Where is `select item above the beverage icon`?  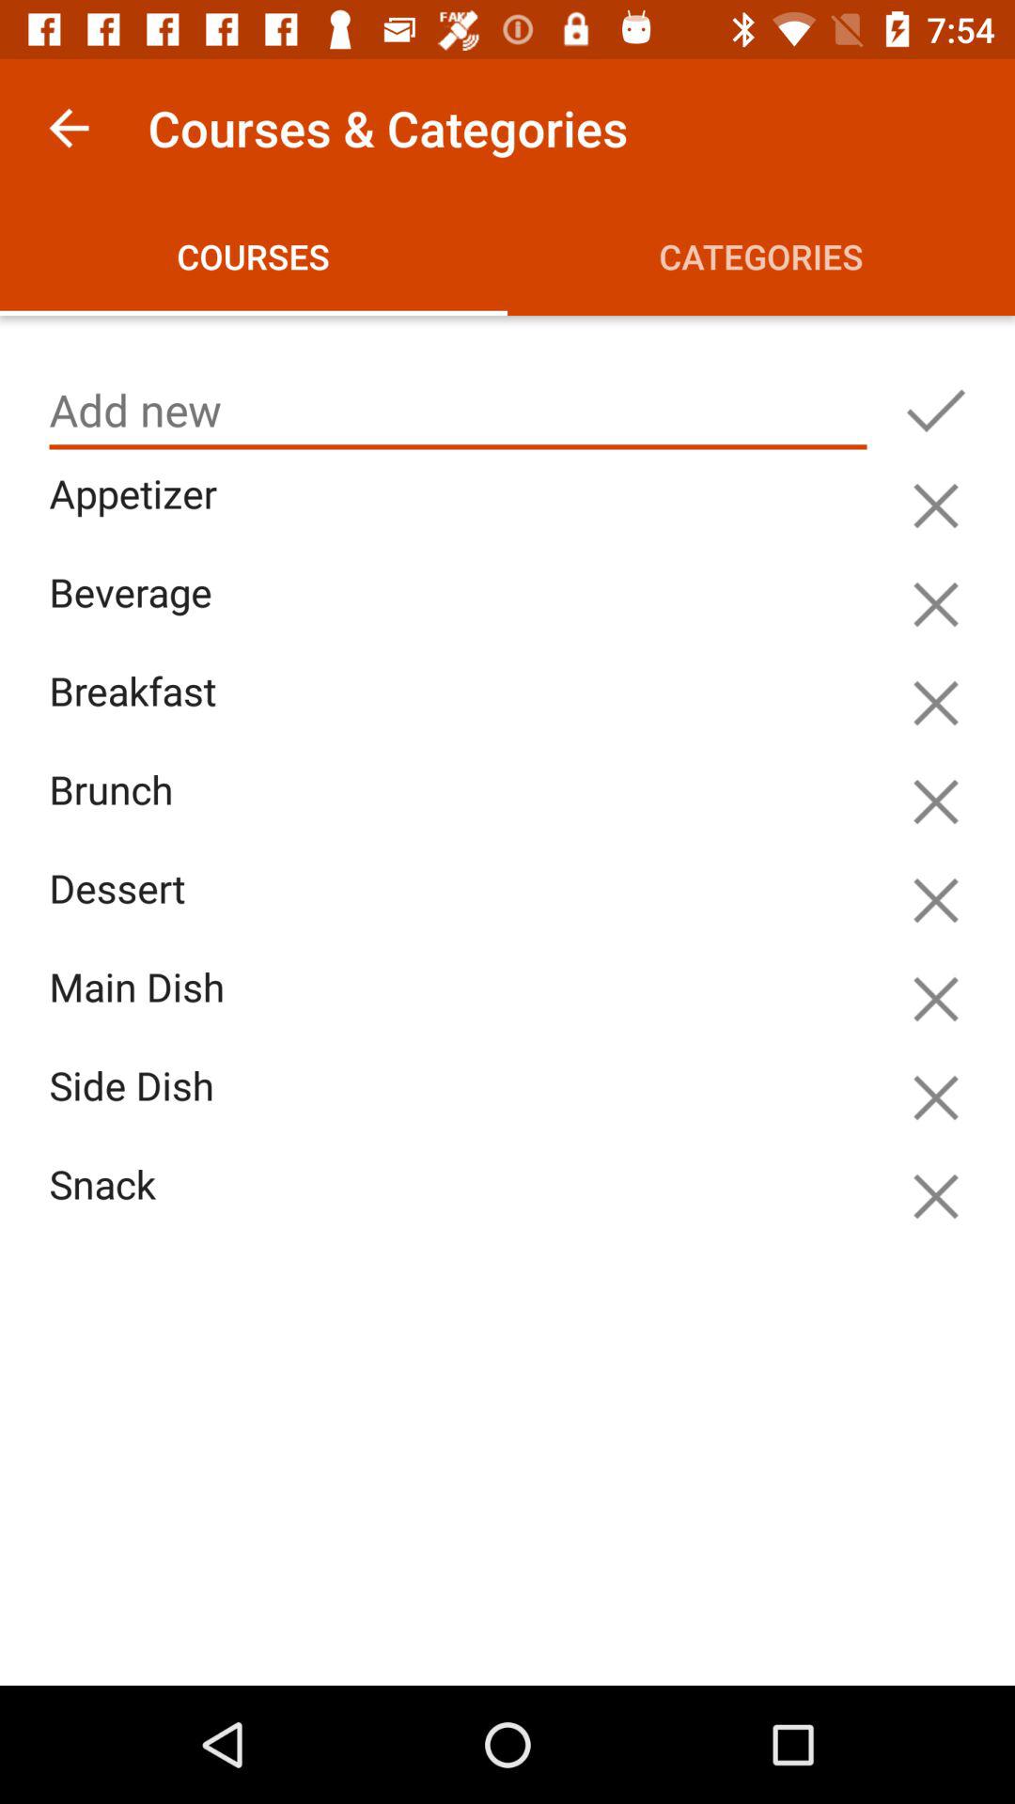 select item above the beverage icon is located at coordinates (462, 515).